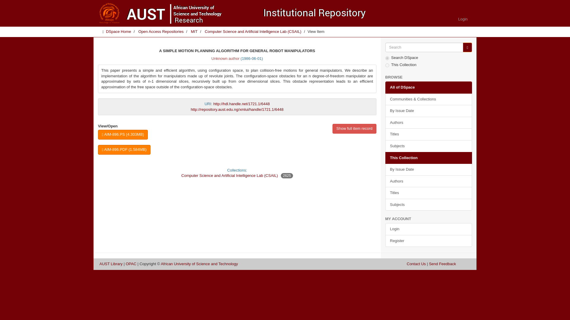  What do you see at coordinates (429, 169) in the screenshot?
I see `By Issue Date` at bounding box center [429, 169].